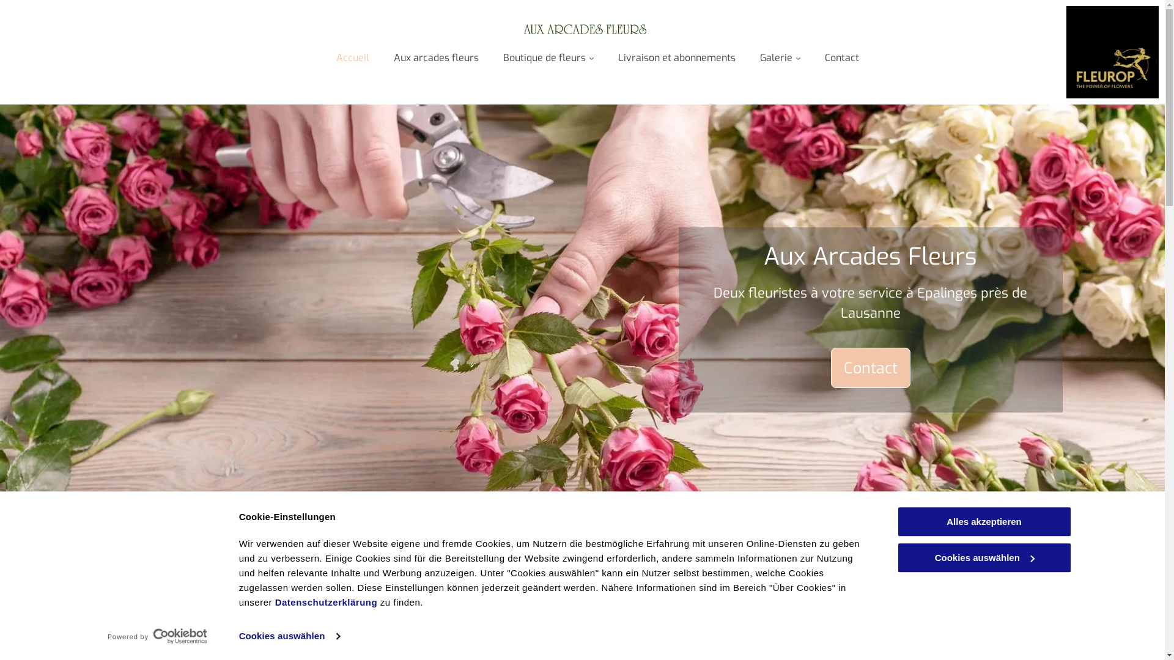 The height and width of the screenshot is (660, 1174). Describe the element at coordinates (353, 57) in the screenshot. I see `Accueil` at that location.